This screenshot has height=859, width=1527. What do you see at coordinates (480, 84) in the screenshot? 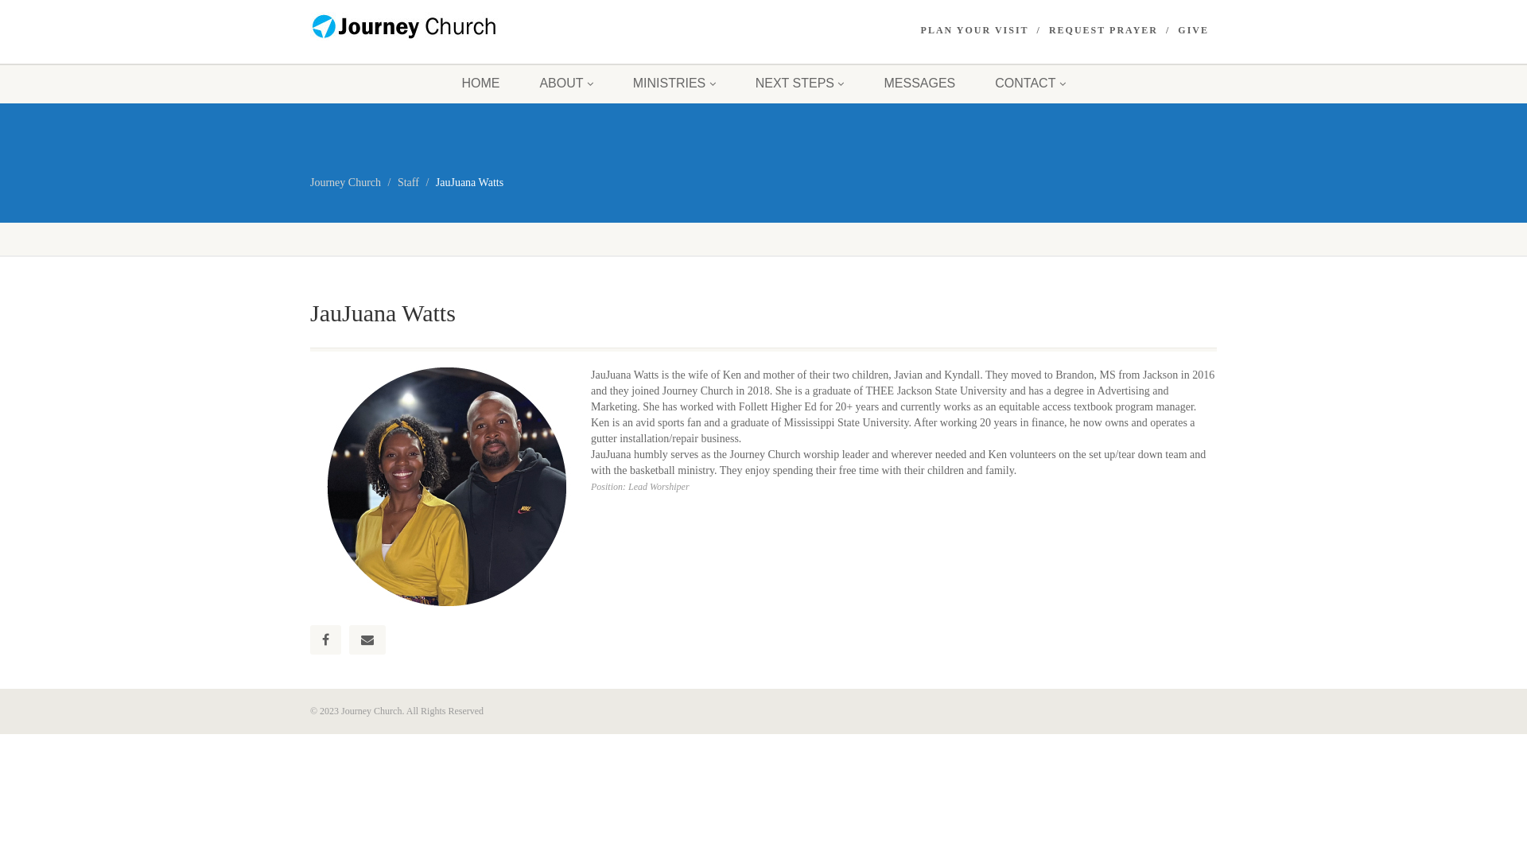
I see `HOME` at bounding box center [480, 84].